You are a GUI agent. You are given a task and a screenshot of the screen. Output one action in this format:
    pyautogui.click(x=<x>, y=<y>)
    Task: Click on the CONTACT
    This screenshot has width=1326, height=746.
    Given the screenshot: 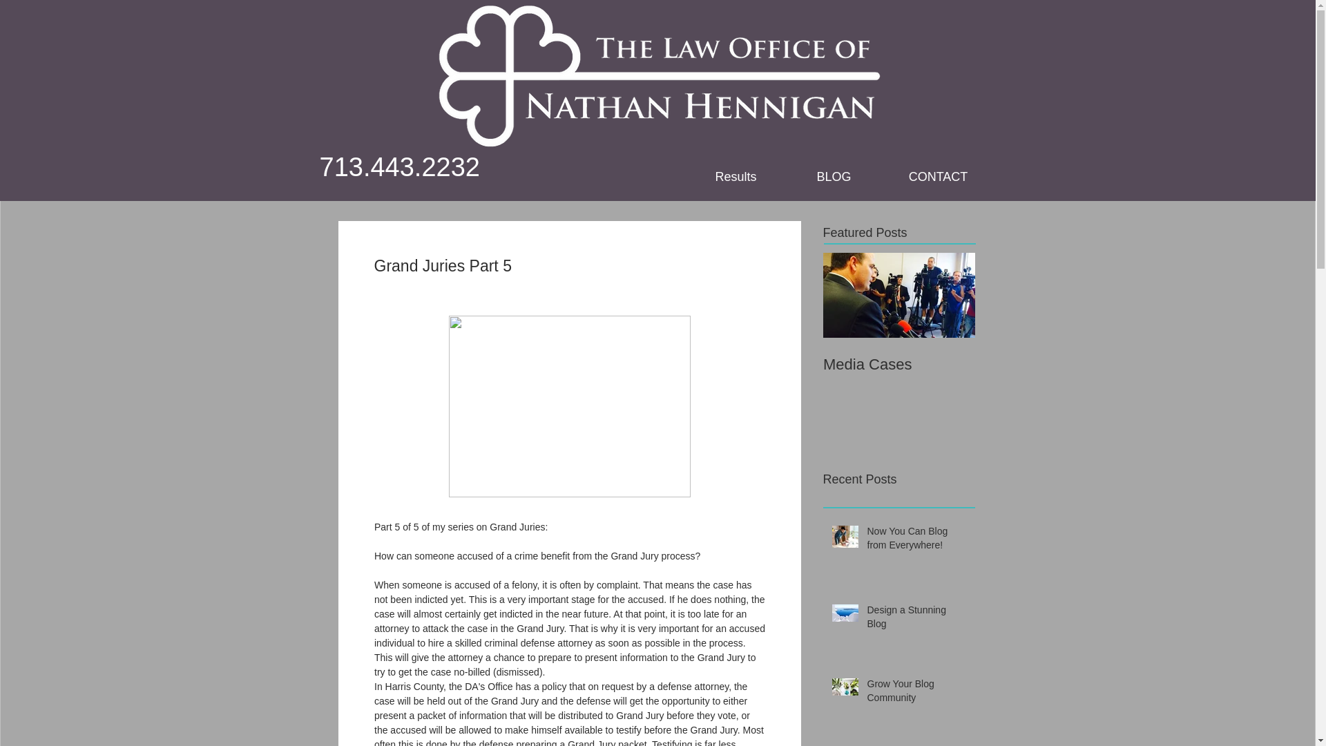 What is the action you would take?
    pyautogui.click(x=938, y=177)
    